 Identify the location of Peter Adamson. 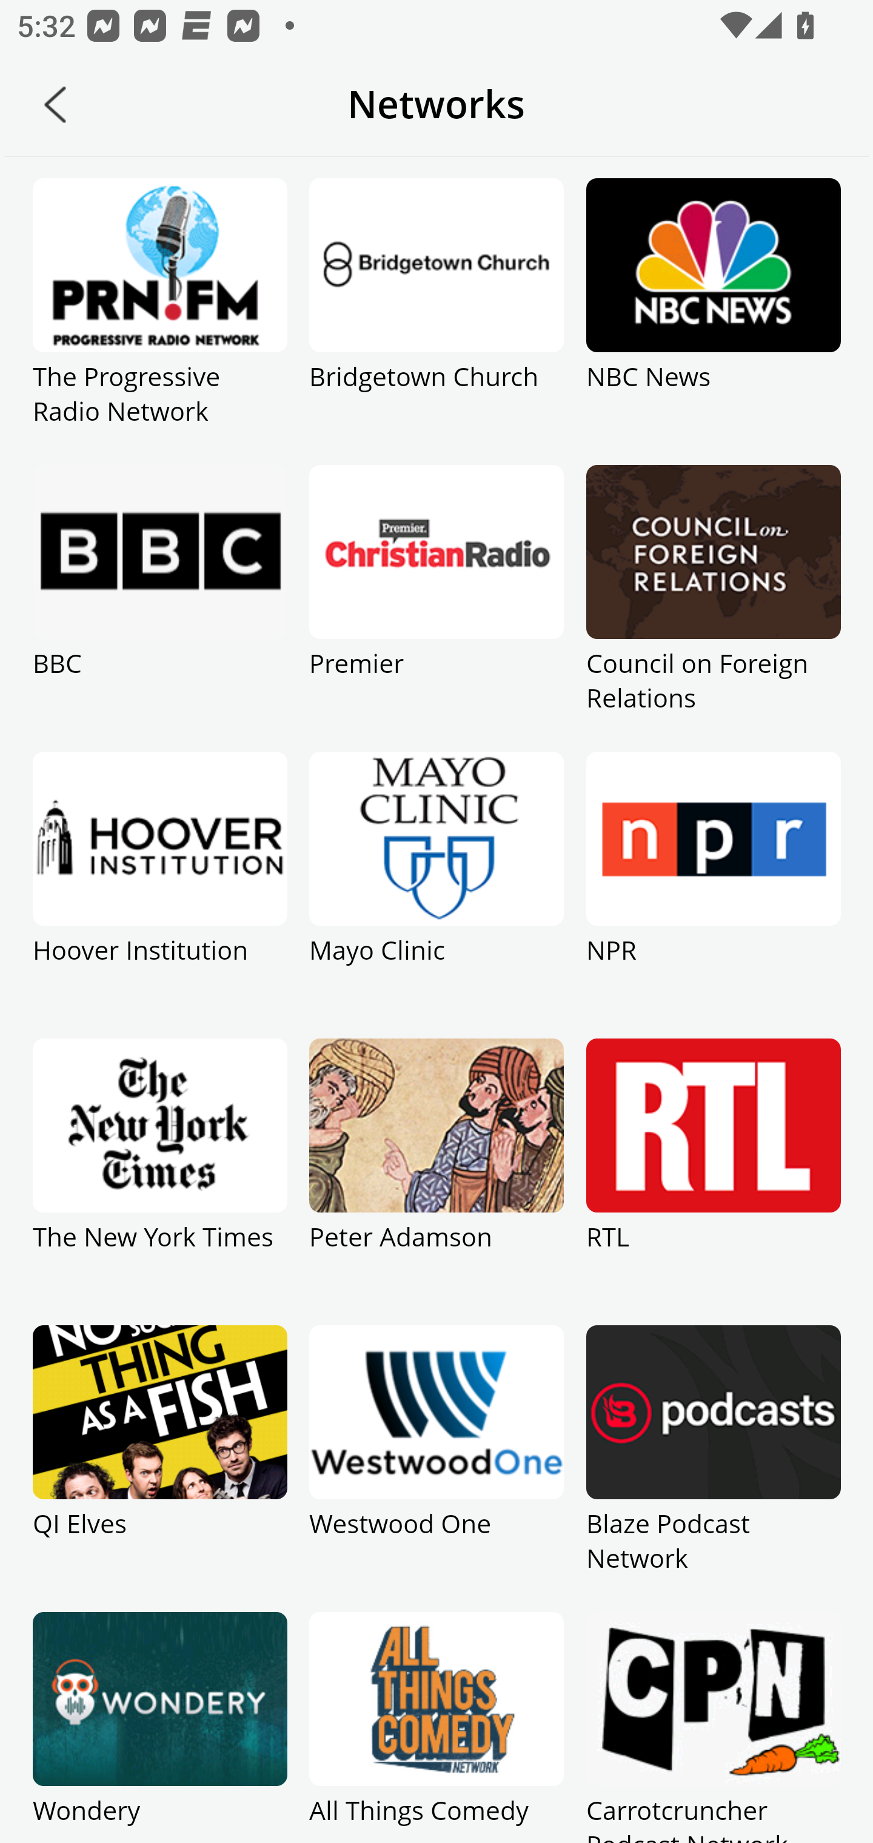
(436, 1181).